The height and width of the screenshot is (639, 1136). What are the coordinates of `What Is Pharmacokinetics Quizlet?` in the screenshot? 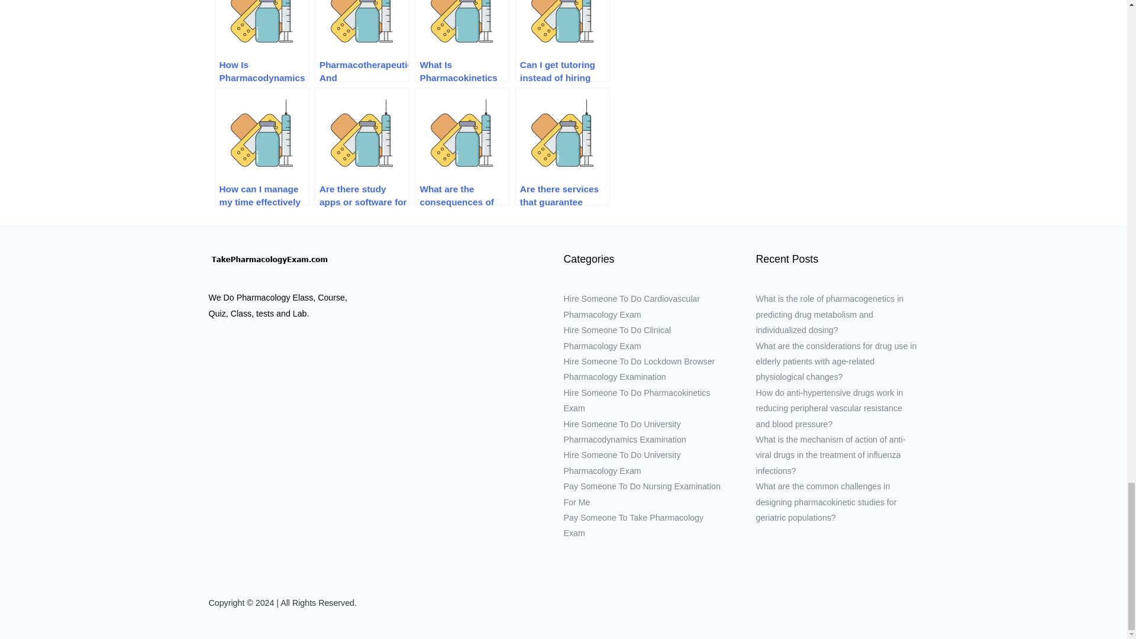 It's located at (461, 41).